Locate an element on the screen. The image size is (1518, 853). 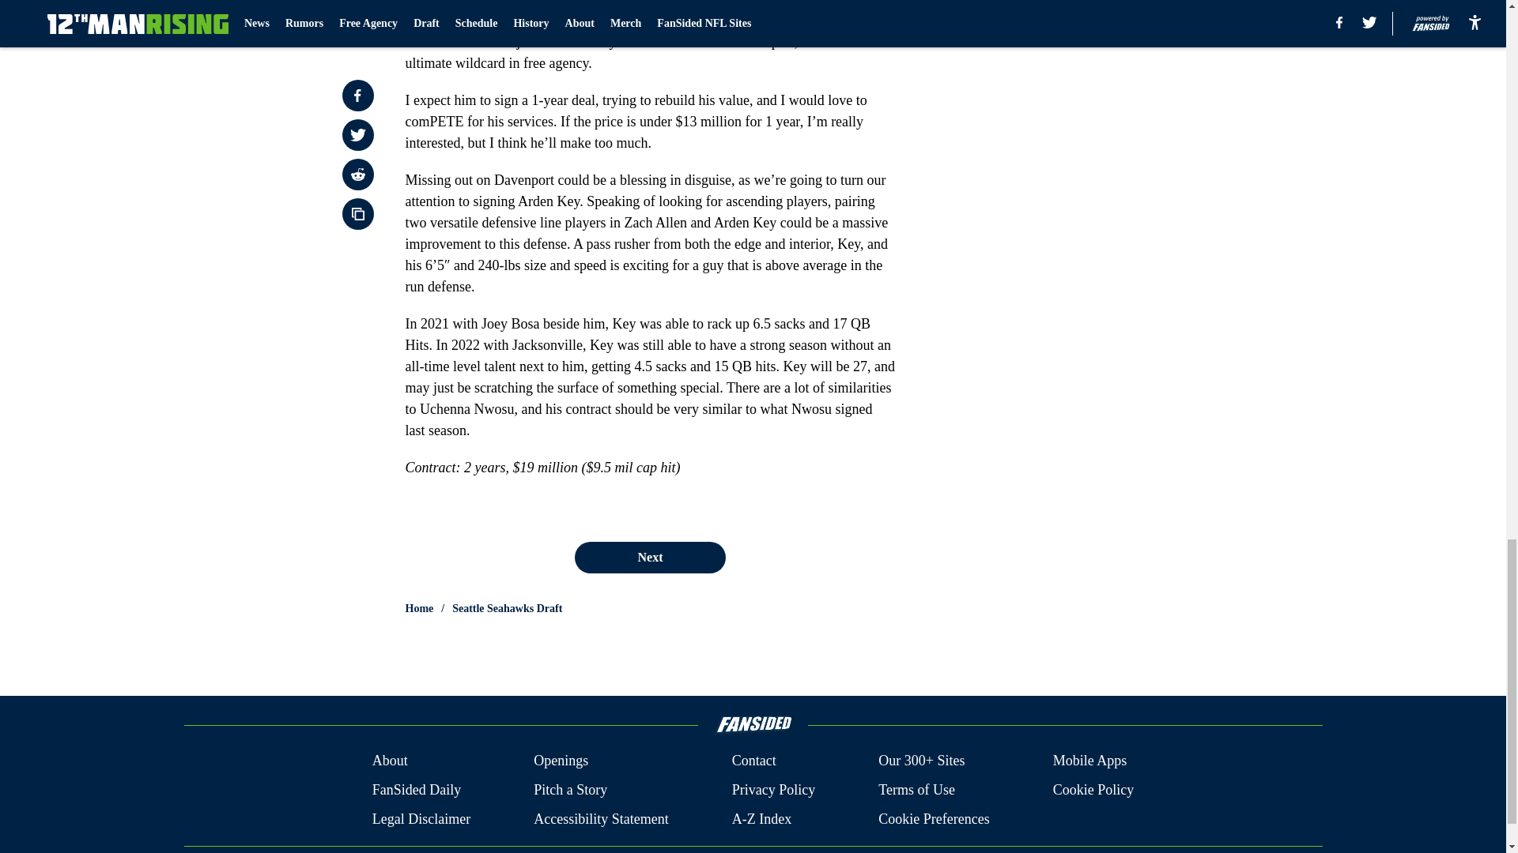
Openings is located at coordinates (561, 761).